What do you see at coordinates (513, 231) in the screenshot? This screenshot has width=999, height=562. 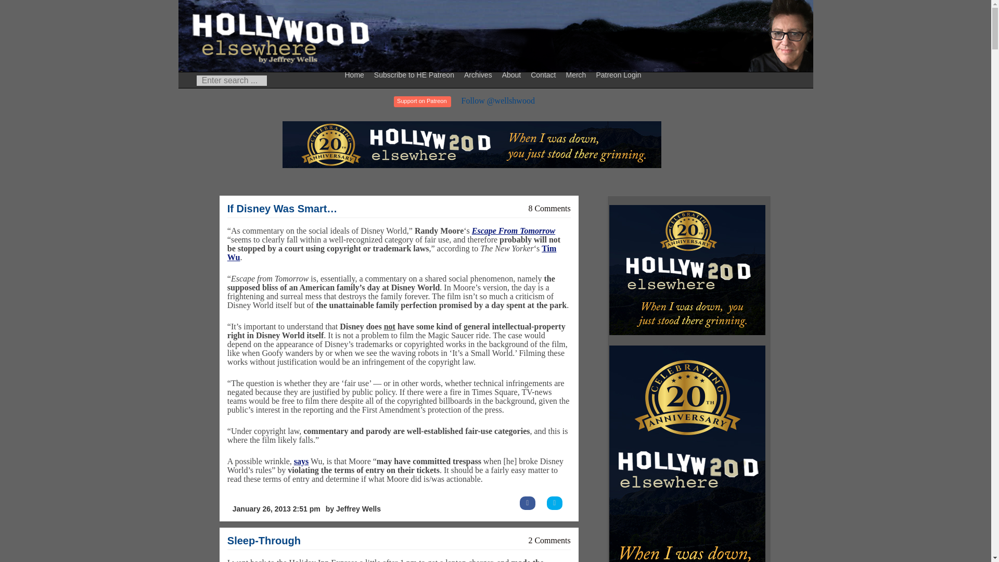 I see `Escape From Tomorrow` at bounding box center [513, 231].